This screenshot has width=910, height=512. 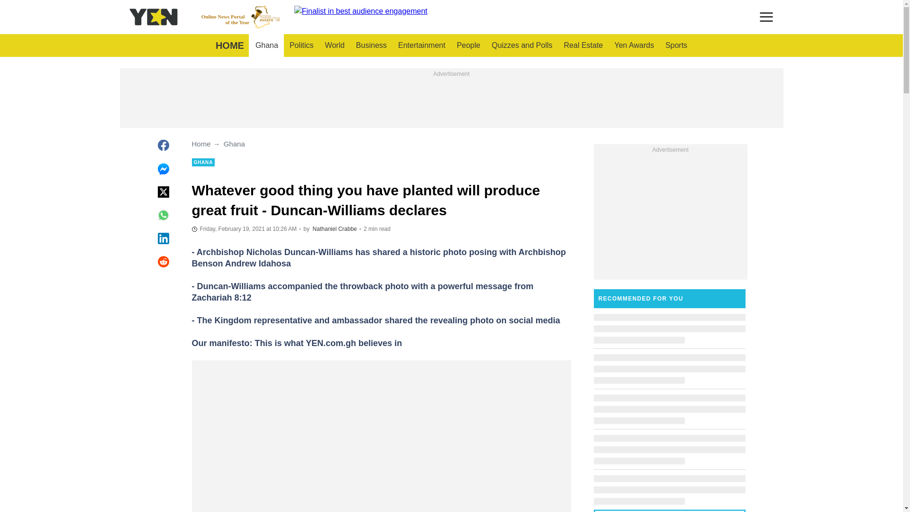 I want to click on Business, so click(x=468, y=46).